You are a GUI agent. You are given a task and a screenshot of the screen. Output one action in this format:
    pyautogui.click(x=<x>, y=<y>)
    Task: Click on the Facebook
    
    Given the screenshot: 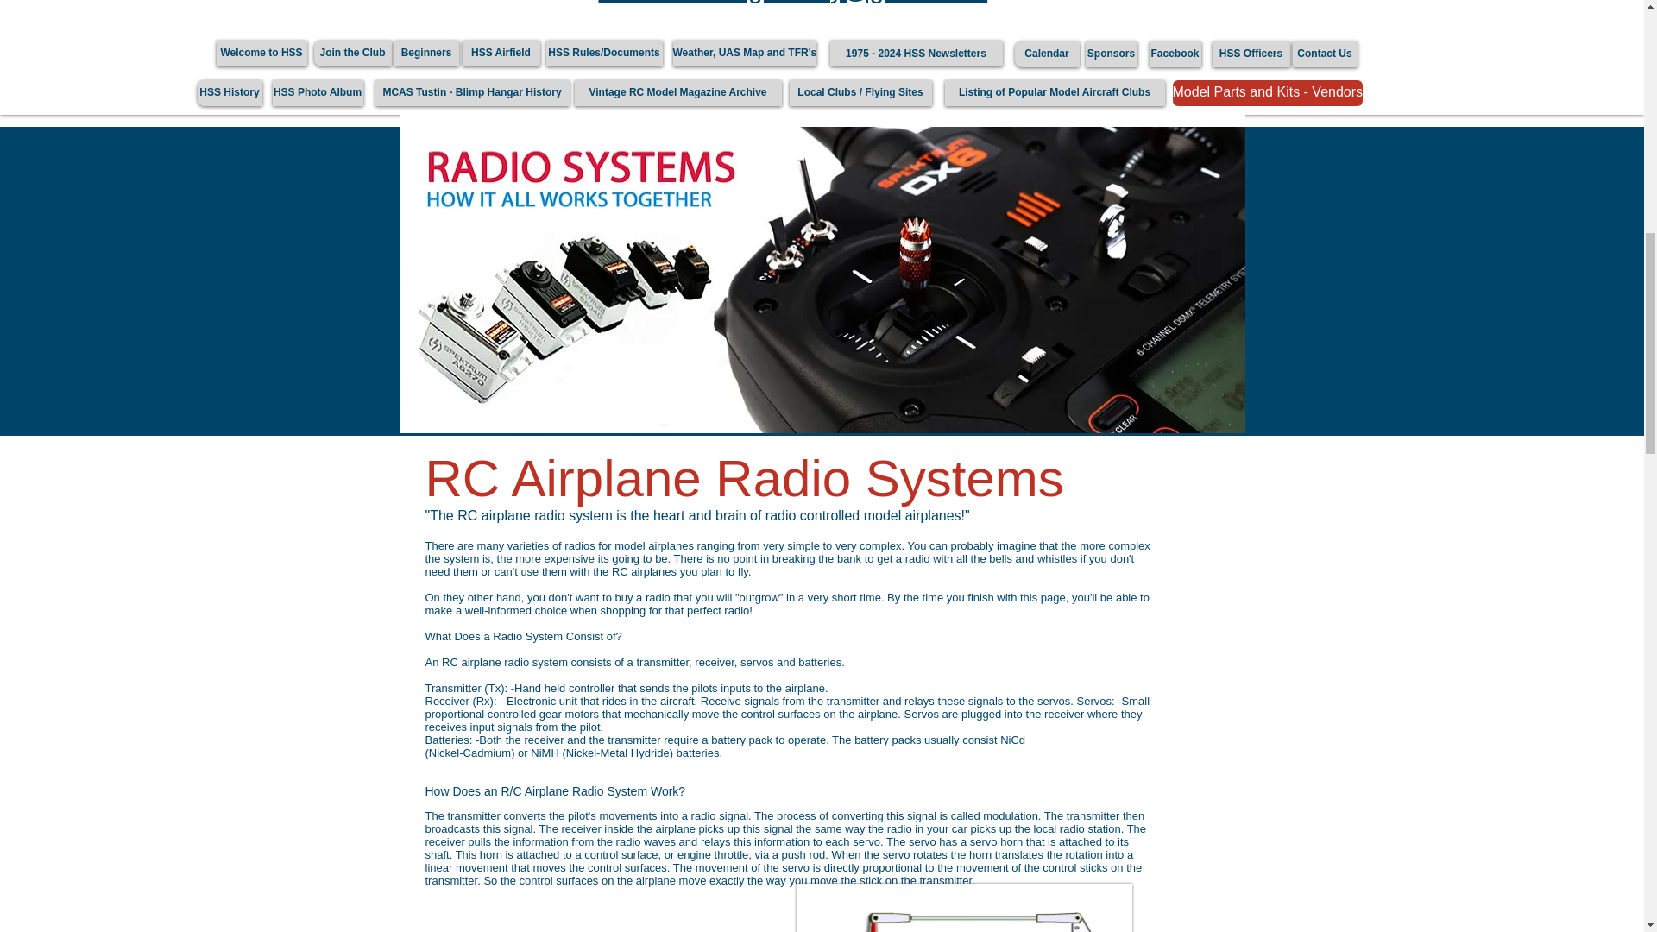 What is the action you would take?
    pyautogui.click(x=1175, y=54)
    